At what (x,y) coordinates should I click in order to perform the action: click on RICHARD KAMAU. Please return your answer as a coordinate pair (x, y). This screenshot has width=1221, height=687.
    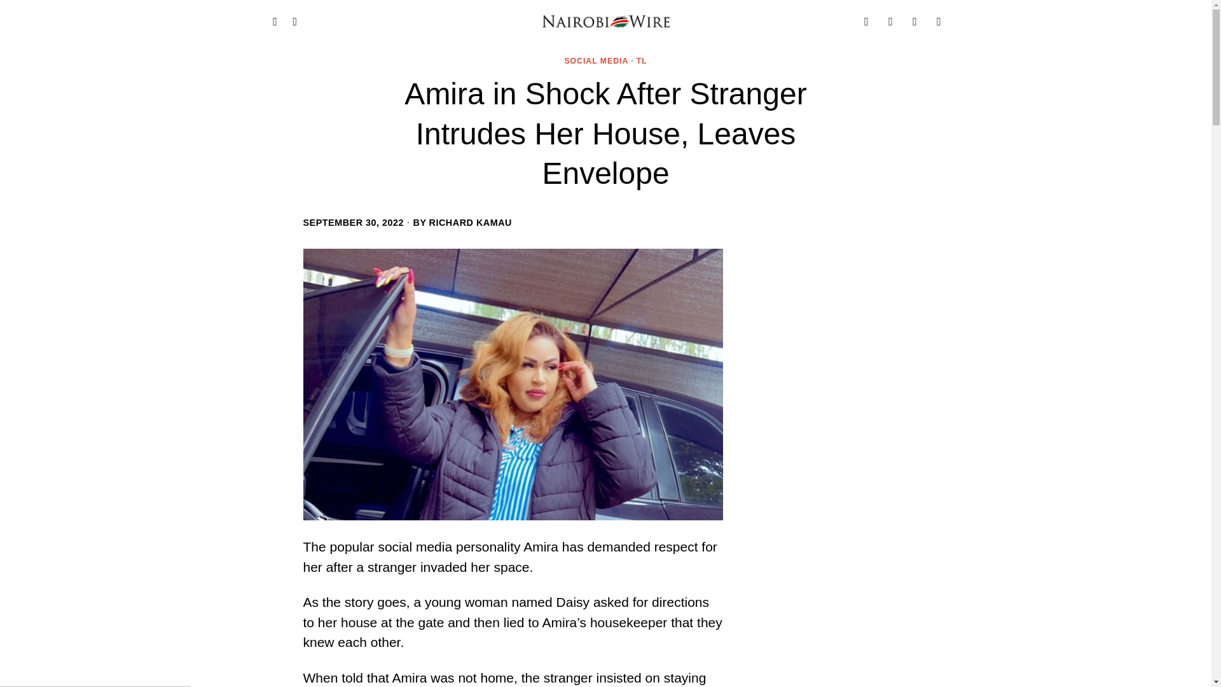
    Looking at the image, I should click on (471, 223).